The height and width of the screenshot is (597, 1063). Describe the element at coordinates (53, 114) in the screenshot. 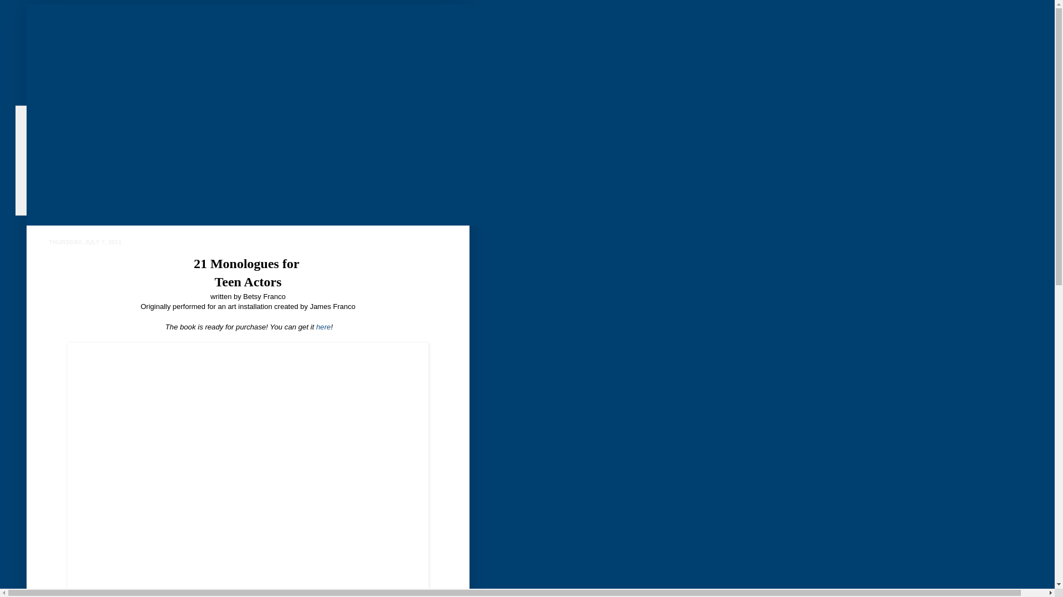

I see `Home` at that location.